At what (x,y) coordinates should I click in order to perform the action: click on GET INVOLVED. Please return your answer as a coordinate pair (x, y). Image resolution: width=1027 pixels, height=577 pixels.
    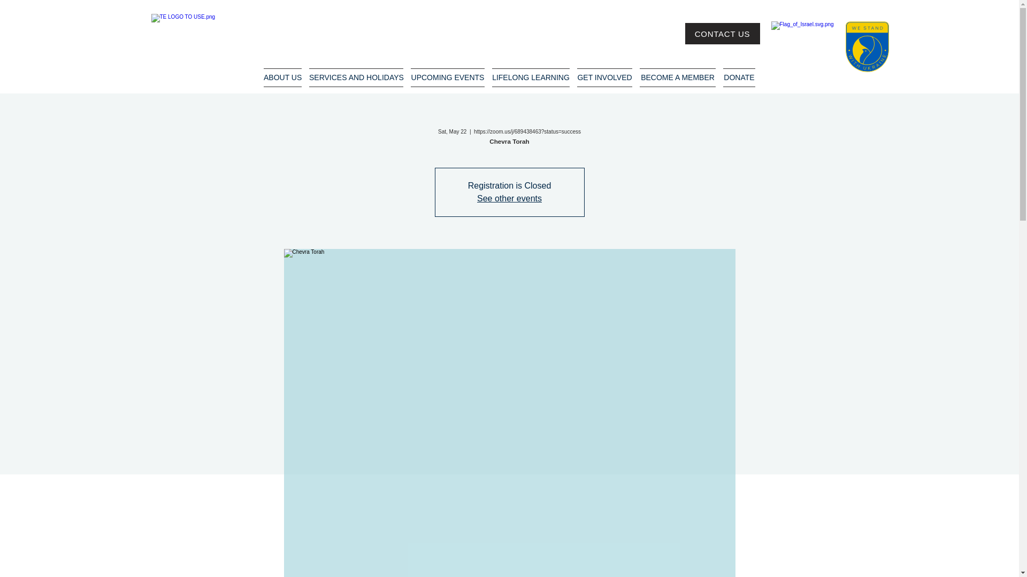
    Looking at the image, I should click on (604, 78).